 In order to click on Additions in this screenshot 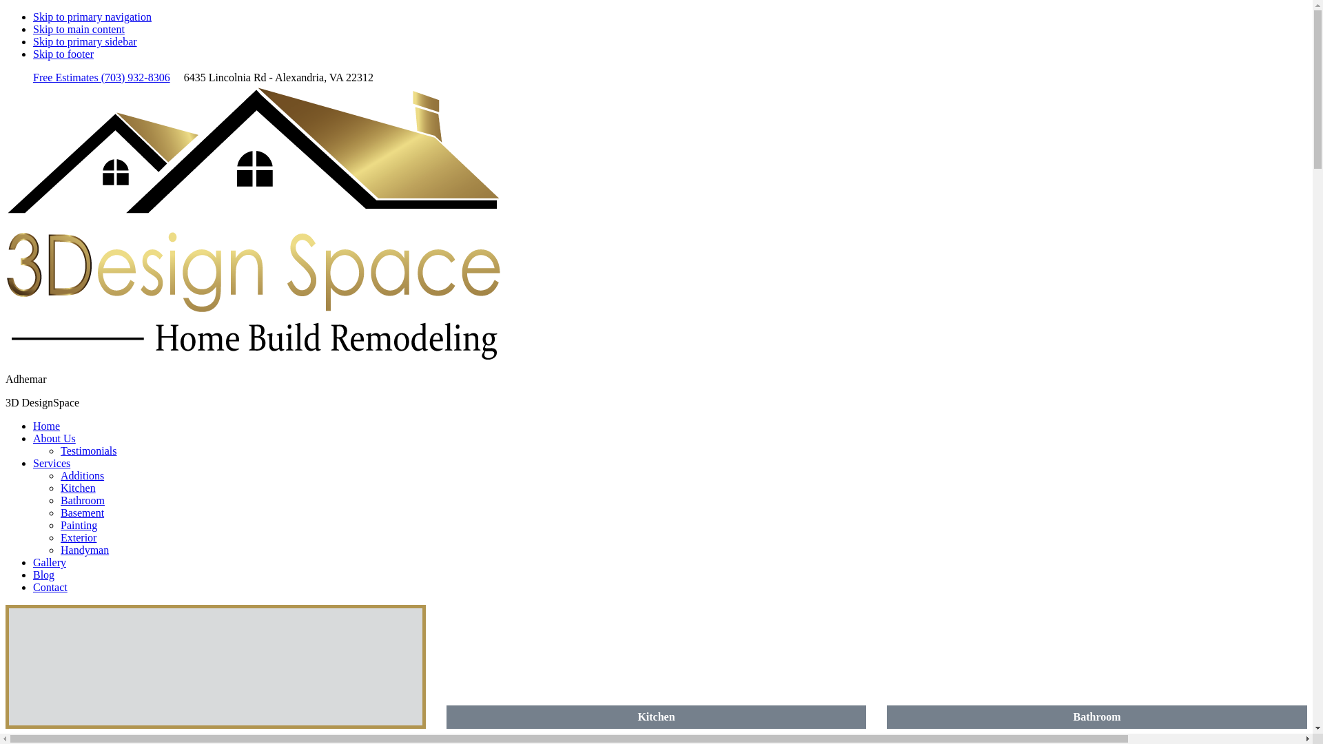, I will do `click(83, 475)`.